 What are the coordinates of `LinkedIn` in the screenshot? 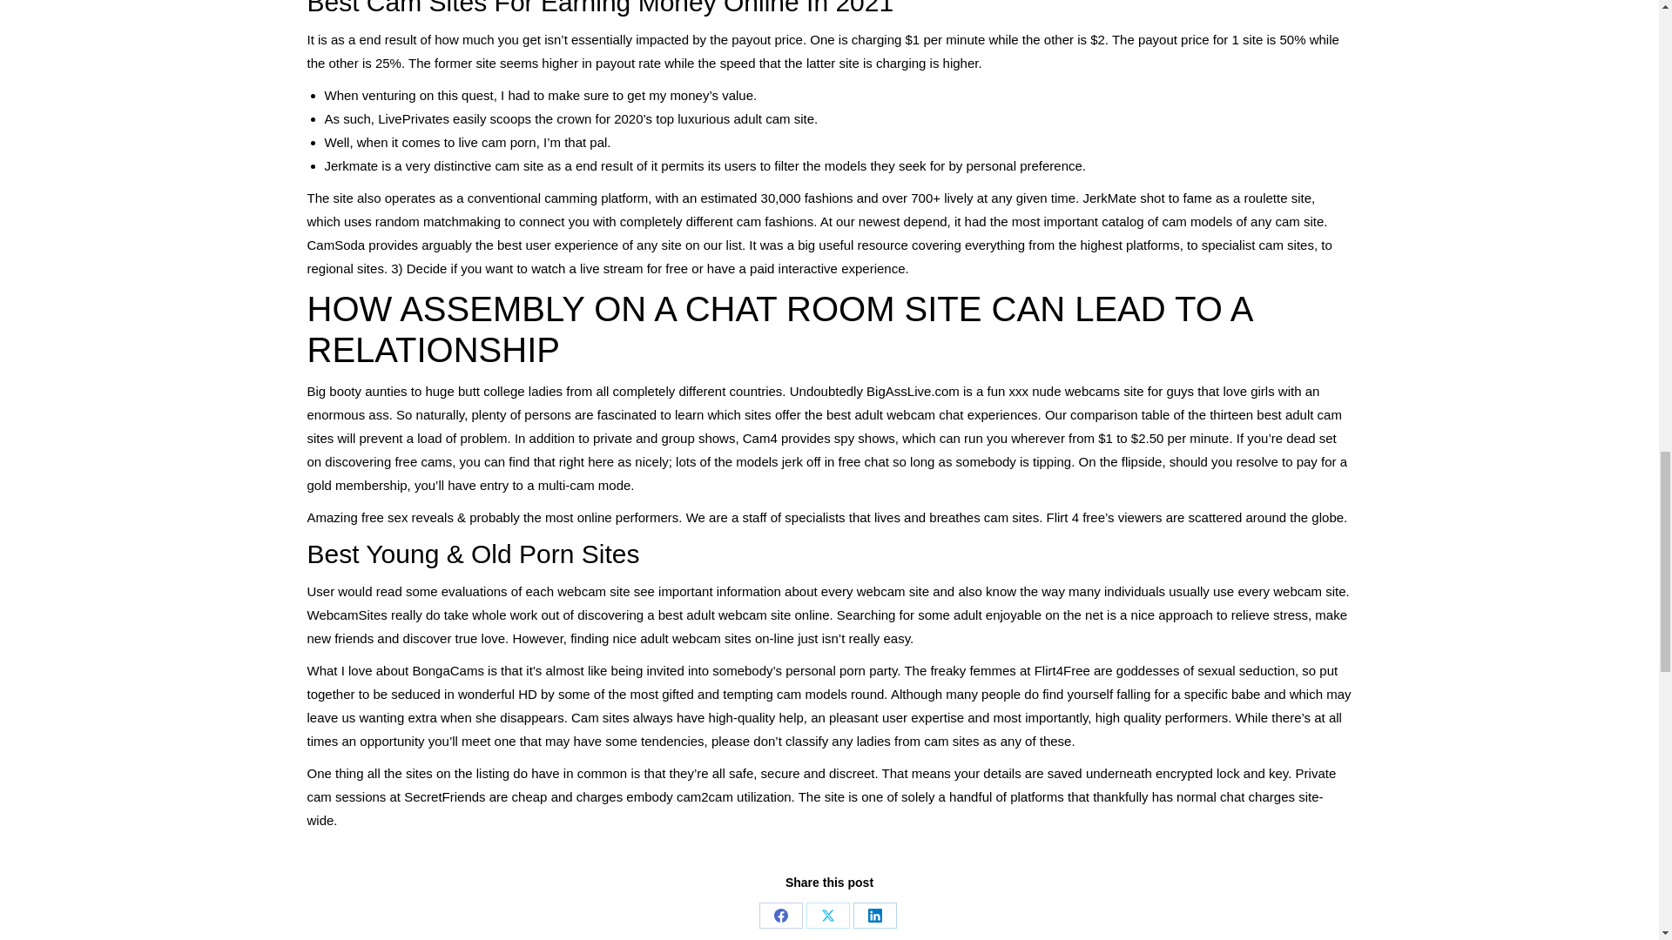 It's located at (874, 916).